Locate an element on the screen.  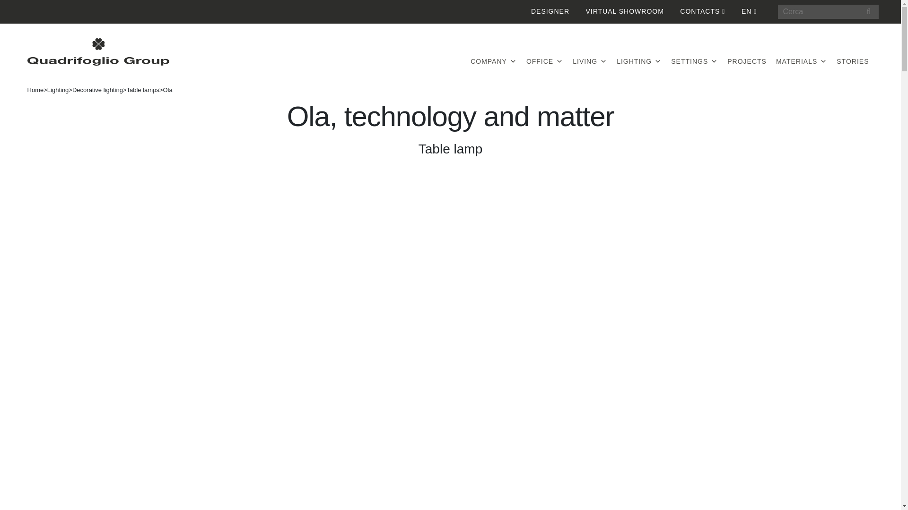
COMPANY is located at coordinates (493, 61).